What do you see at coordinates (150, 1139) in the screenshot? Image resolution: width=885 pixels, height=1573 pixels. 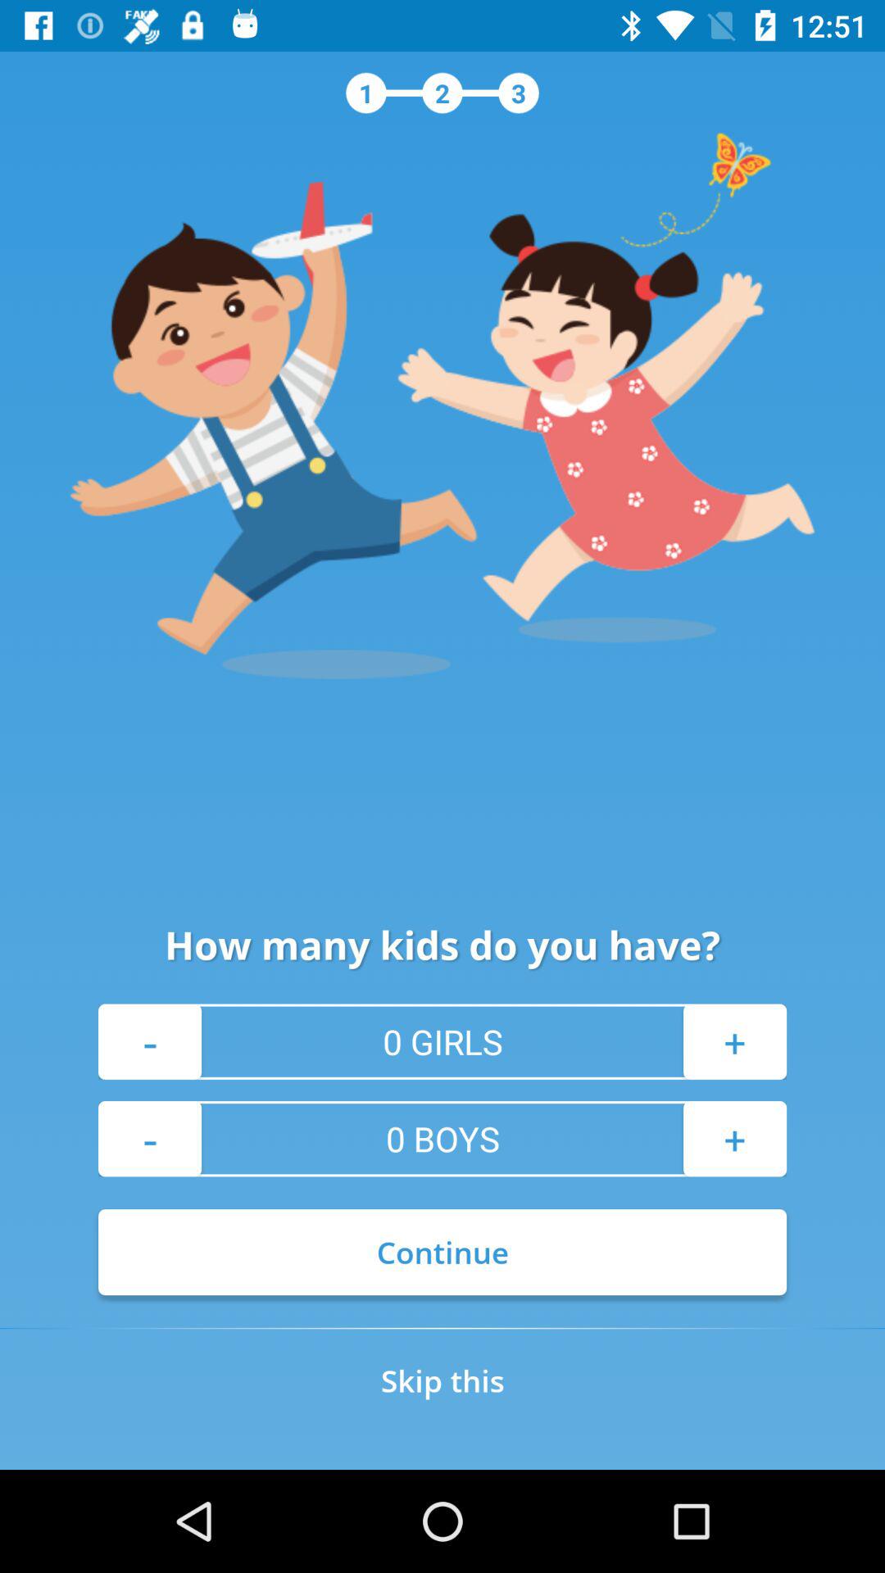 I see `launch - at the bottom left corner` at bounding box center [150, 1139].